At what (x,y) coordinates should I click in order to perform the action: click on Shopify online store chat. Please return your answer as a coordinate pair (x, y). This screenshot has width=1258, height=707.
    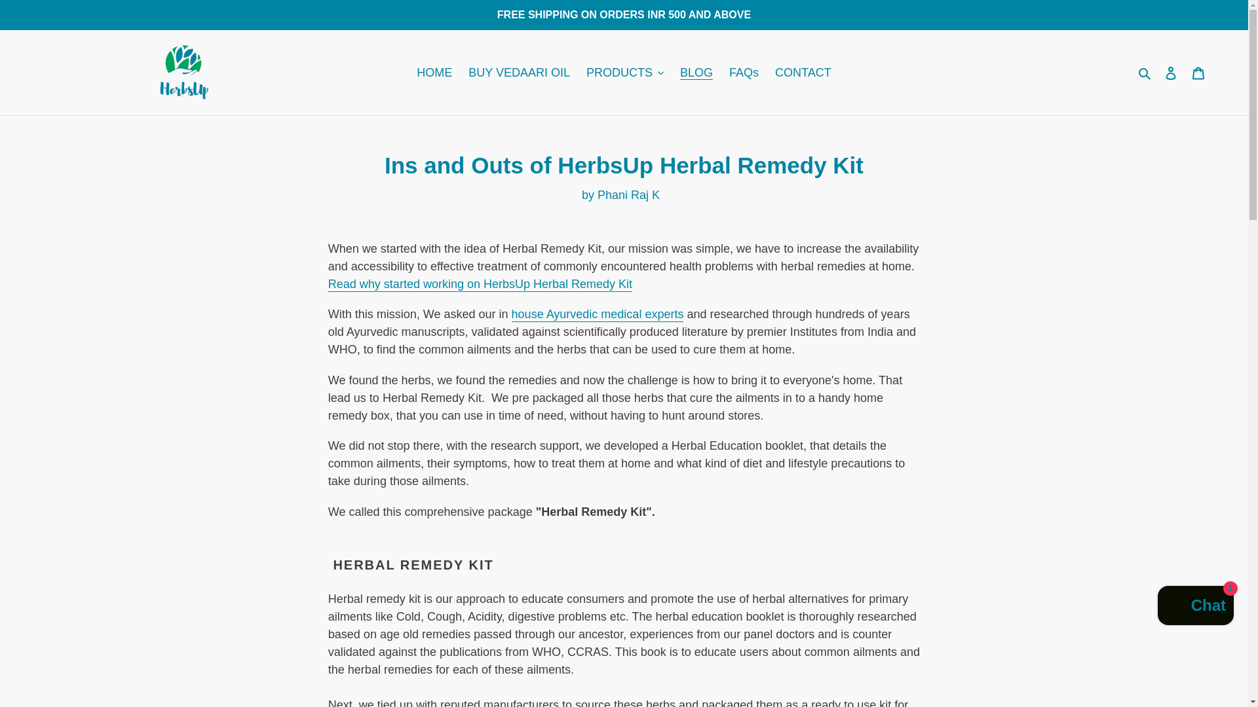
    Looking at the image, I should click on (1195, 607).